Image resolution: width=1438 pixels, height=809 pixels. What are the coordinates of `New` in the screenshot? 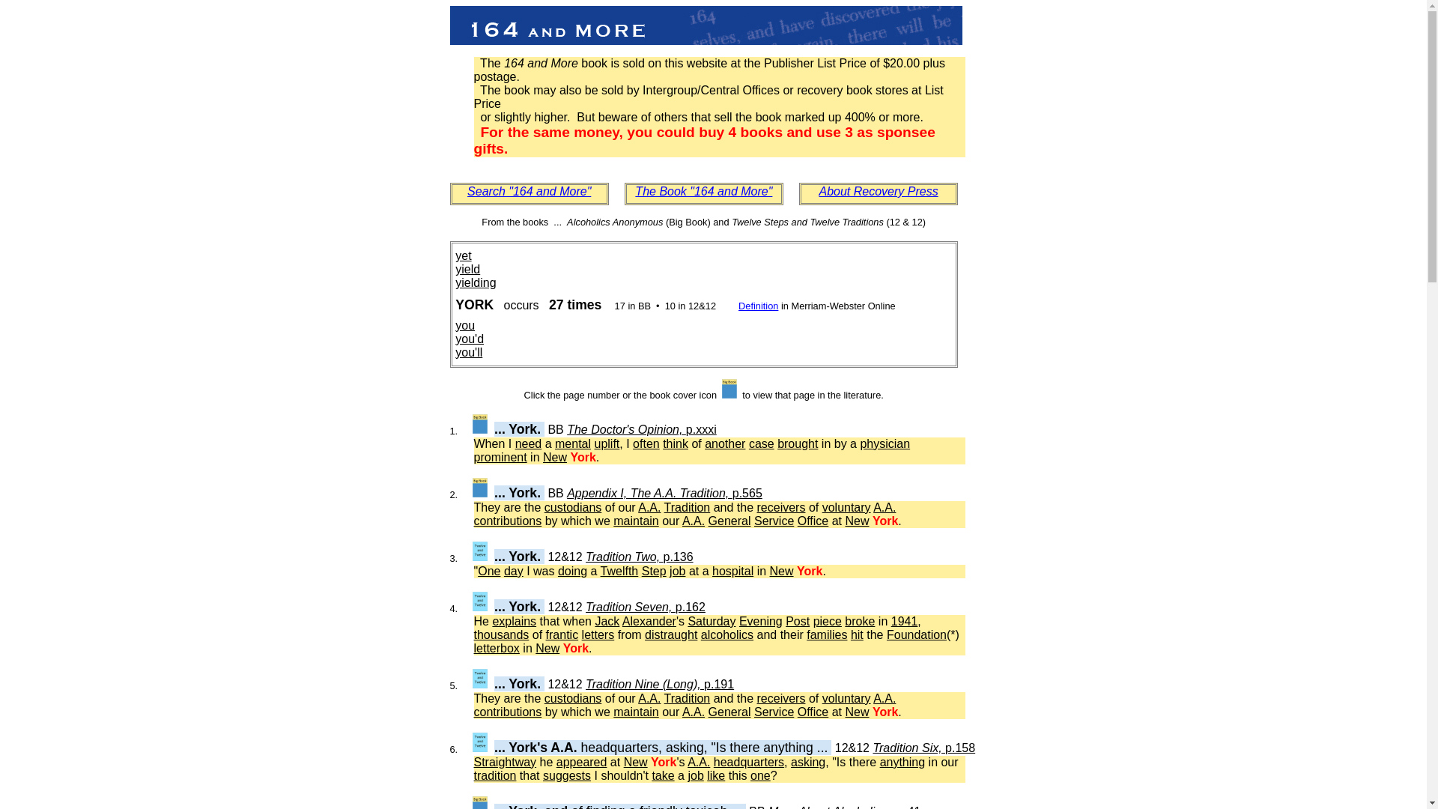 It's located at (782, 571).